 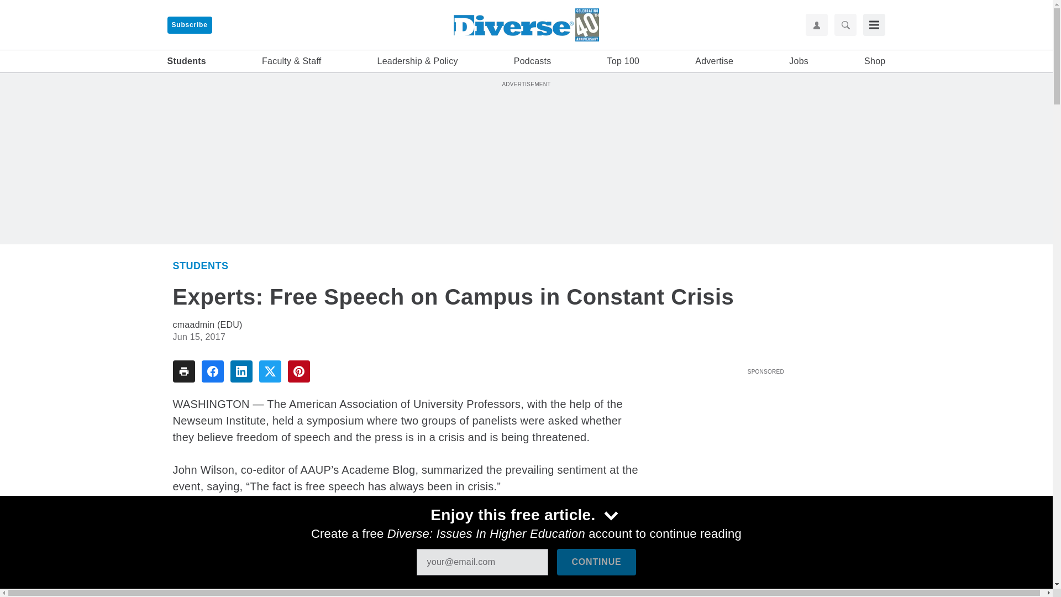 I want to click on Share To pinterest, so click(x=298, y=371).